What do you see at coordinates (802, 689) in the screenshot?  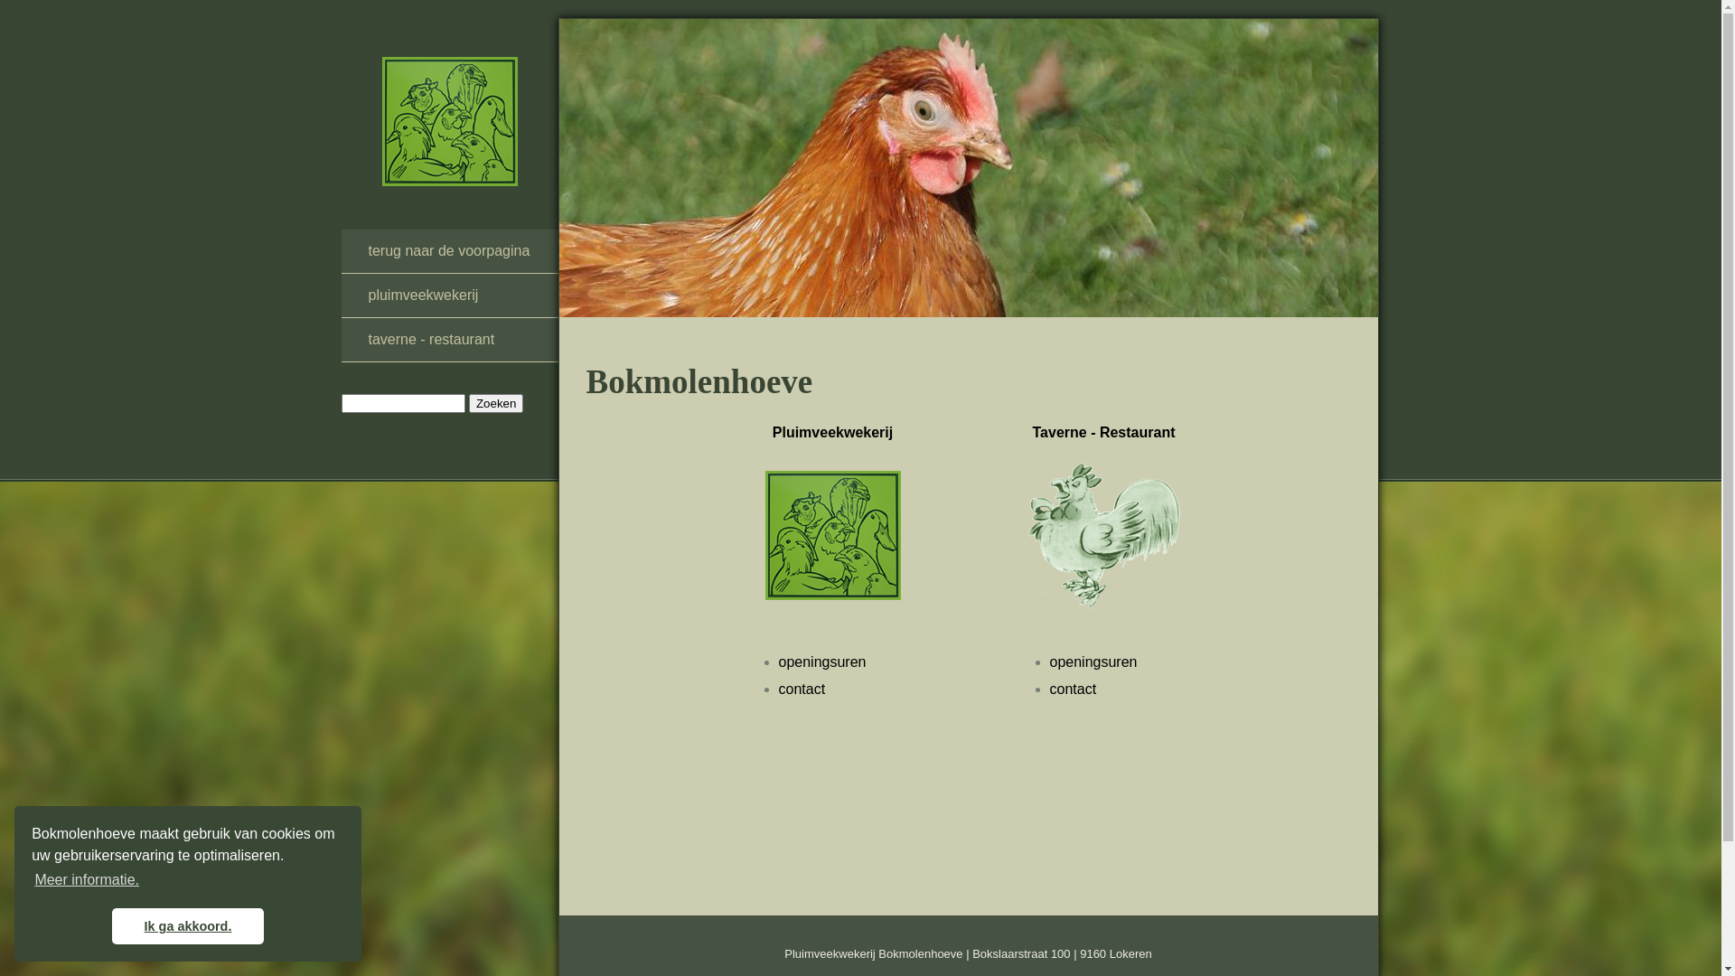 I see `contact` at bounding box center [802, 689].